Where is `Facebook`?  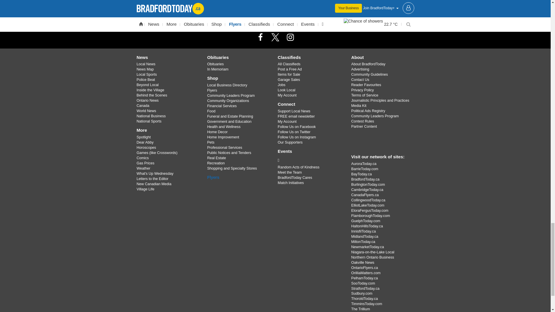
Facebook is located at coordinates (260, 37).